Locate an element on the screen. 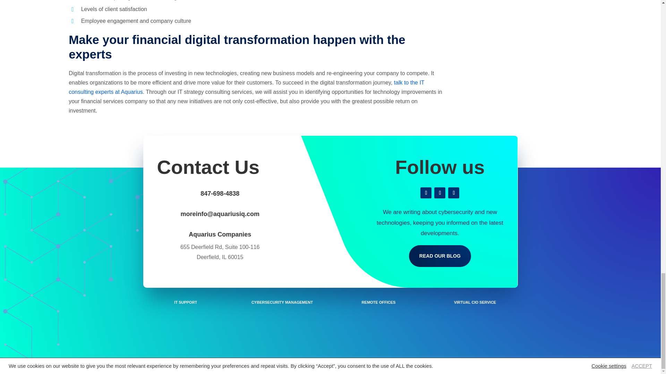  Follow on Instagram is located at coordinates (440, 193).